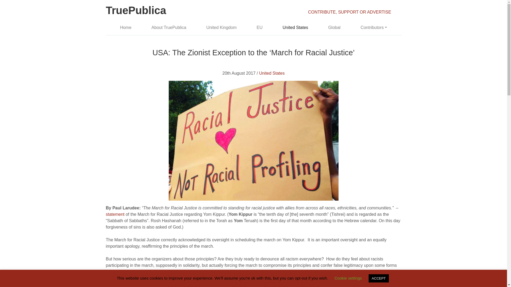 The width and height of the screenshot is (511, 287). Describe the element at coordinates (136, 11) in the screenshot. I see `TruePublica` at that location.